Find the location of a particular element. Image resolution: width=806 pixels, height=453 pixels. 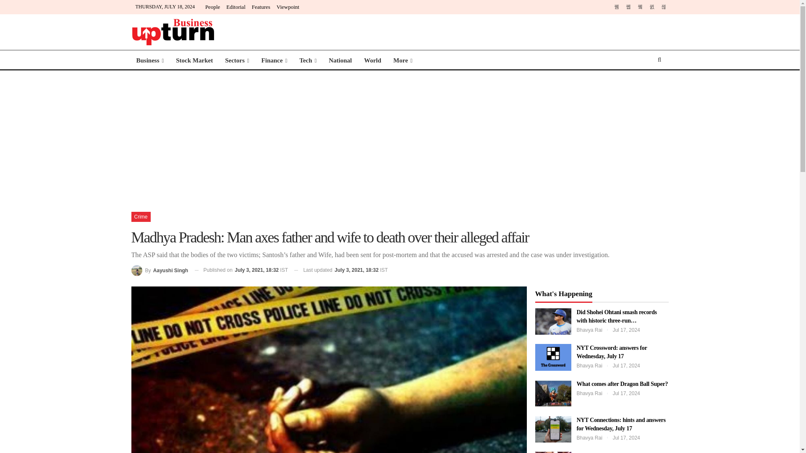

Finance is located at coordinates (274, 60).